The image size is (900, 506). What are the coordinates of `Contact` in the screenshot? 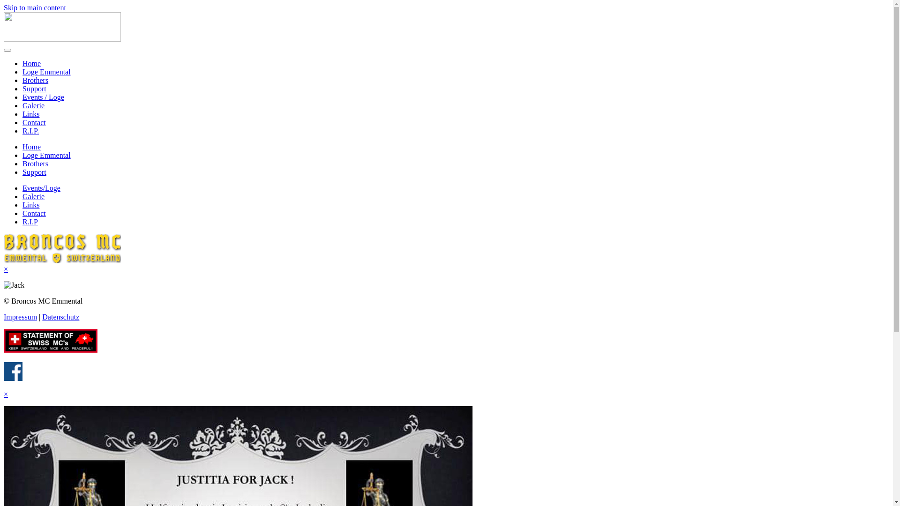 It's located at (34, 123).